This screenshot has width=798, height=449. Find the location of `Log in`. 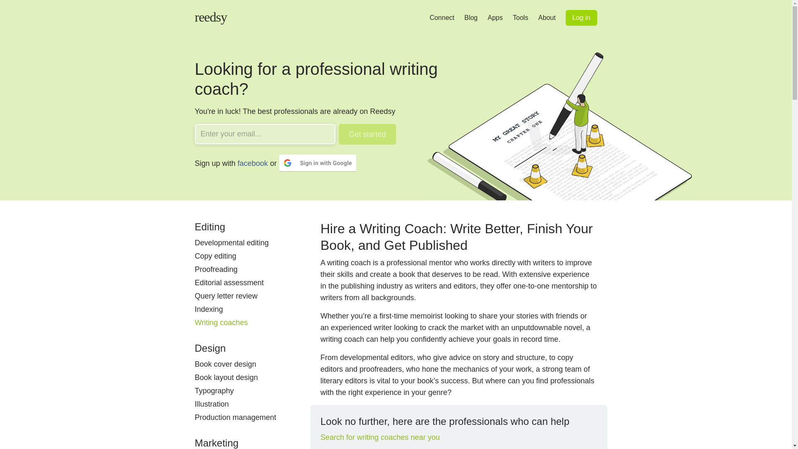

Log in is located at coordinates (581, 17).